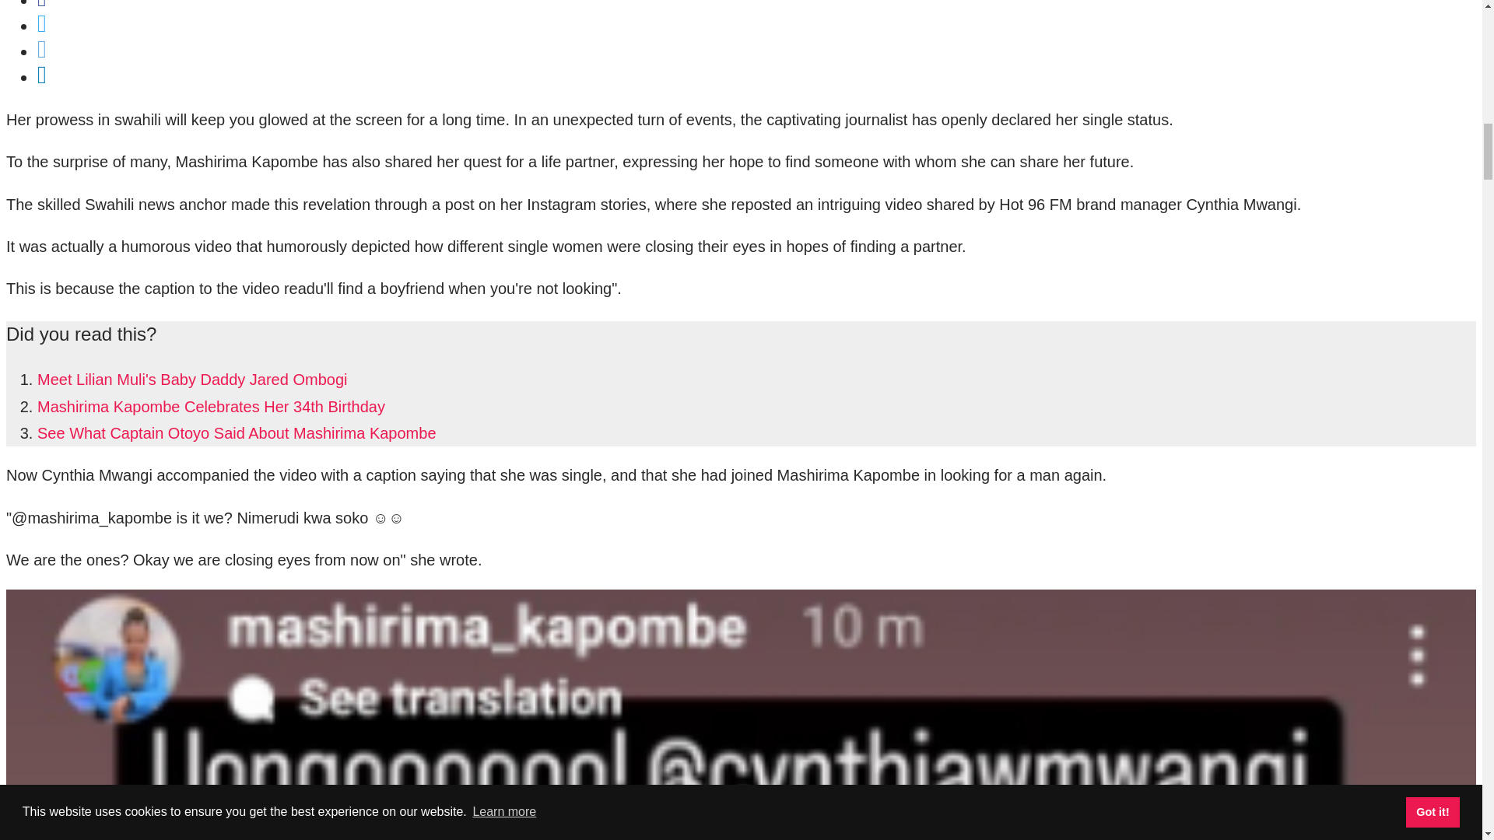 This screenshot has height=840, width=1494. What do you see at coordinates (237, 433) in the screenshot?
I see `See What Captain Otoyo Said About Mashirima Kapombe` at bounding box center [237, 433].